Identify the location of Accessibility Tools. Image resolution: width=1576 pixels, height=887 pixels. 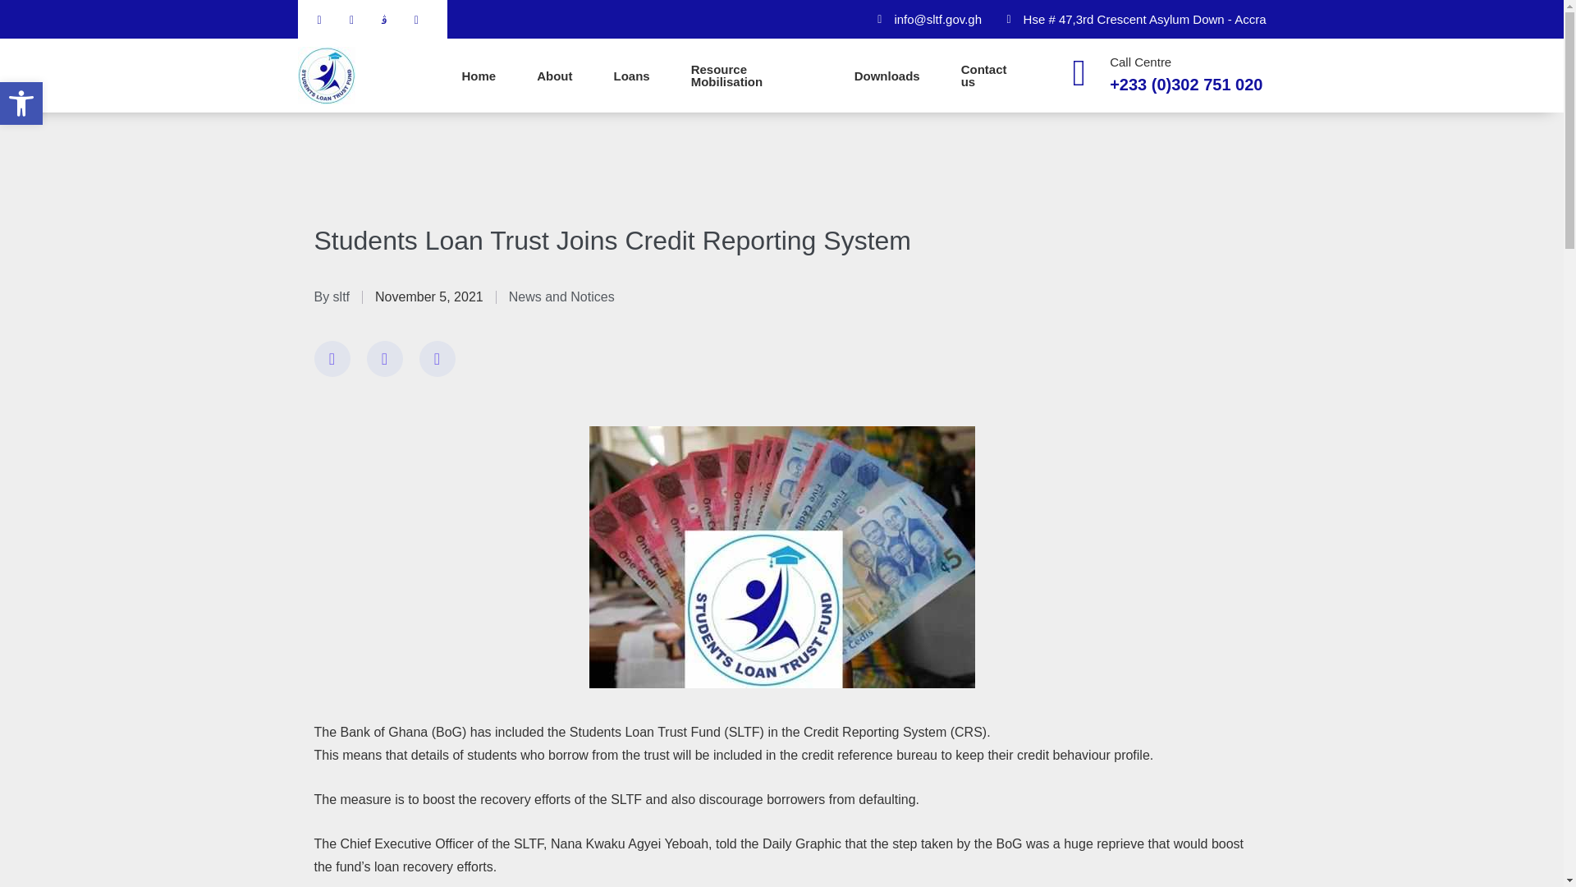
(561, 297).